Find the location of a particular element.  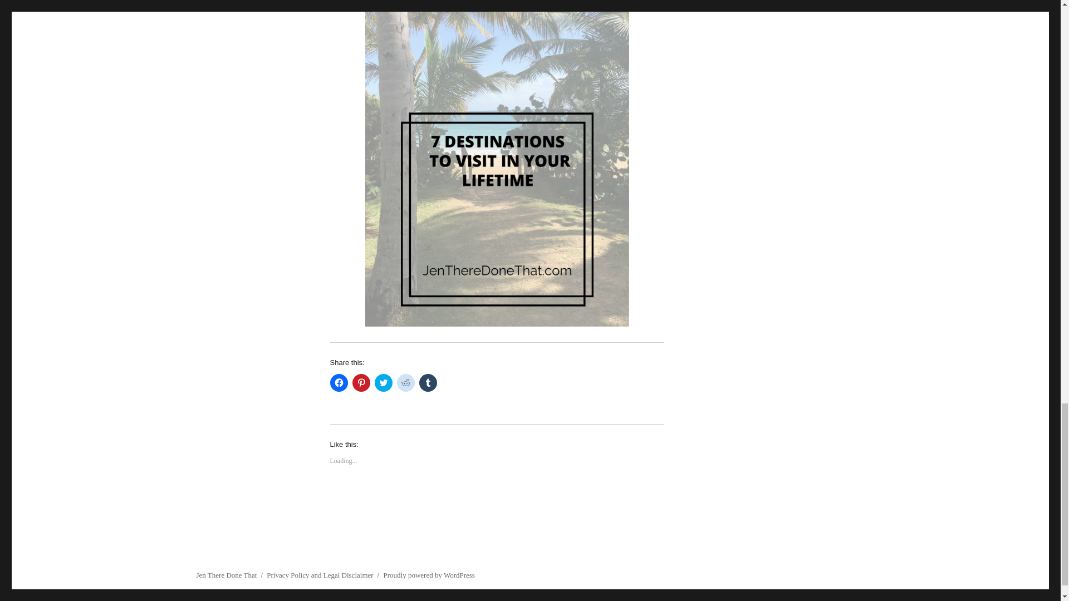

Click to share on Twitter is located at coordinates (383, 383).